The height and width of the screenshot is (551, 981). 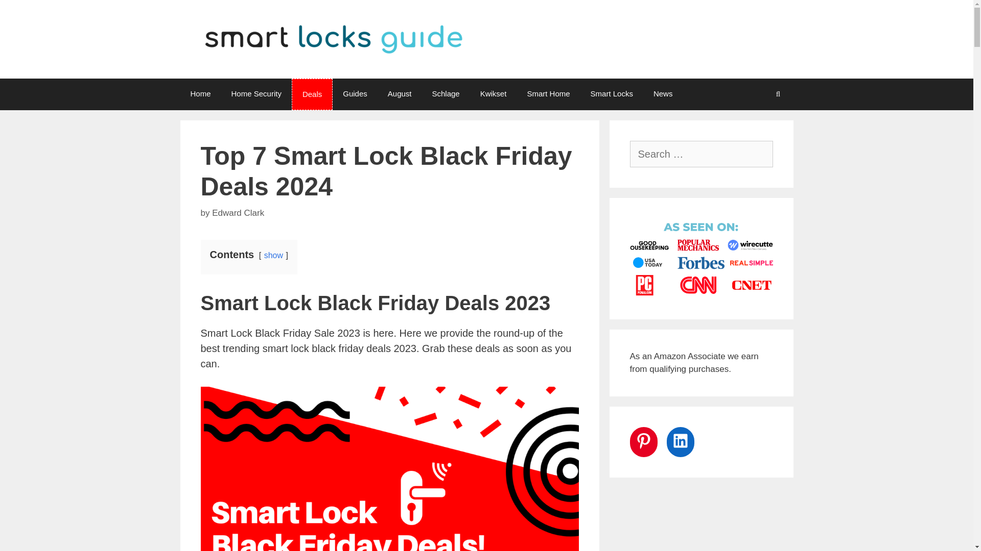 I want to click on Schlage, so click(x=446, y=94).